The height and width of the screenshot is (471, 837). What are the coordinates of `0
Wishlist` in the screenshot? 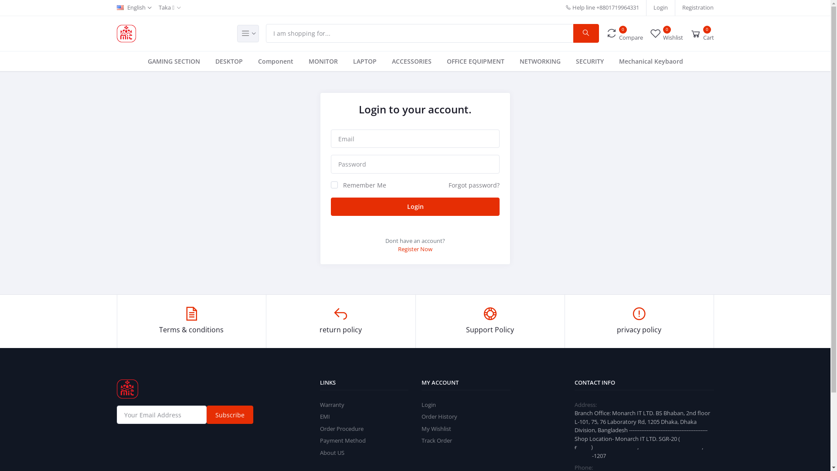 It's located at (666, 33).